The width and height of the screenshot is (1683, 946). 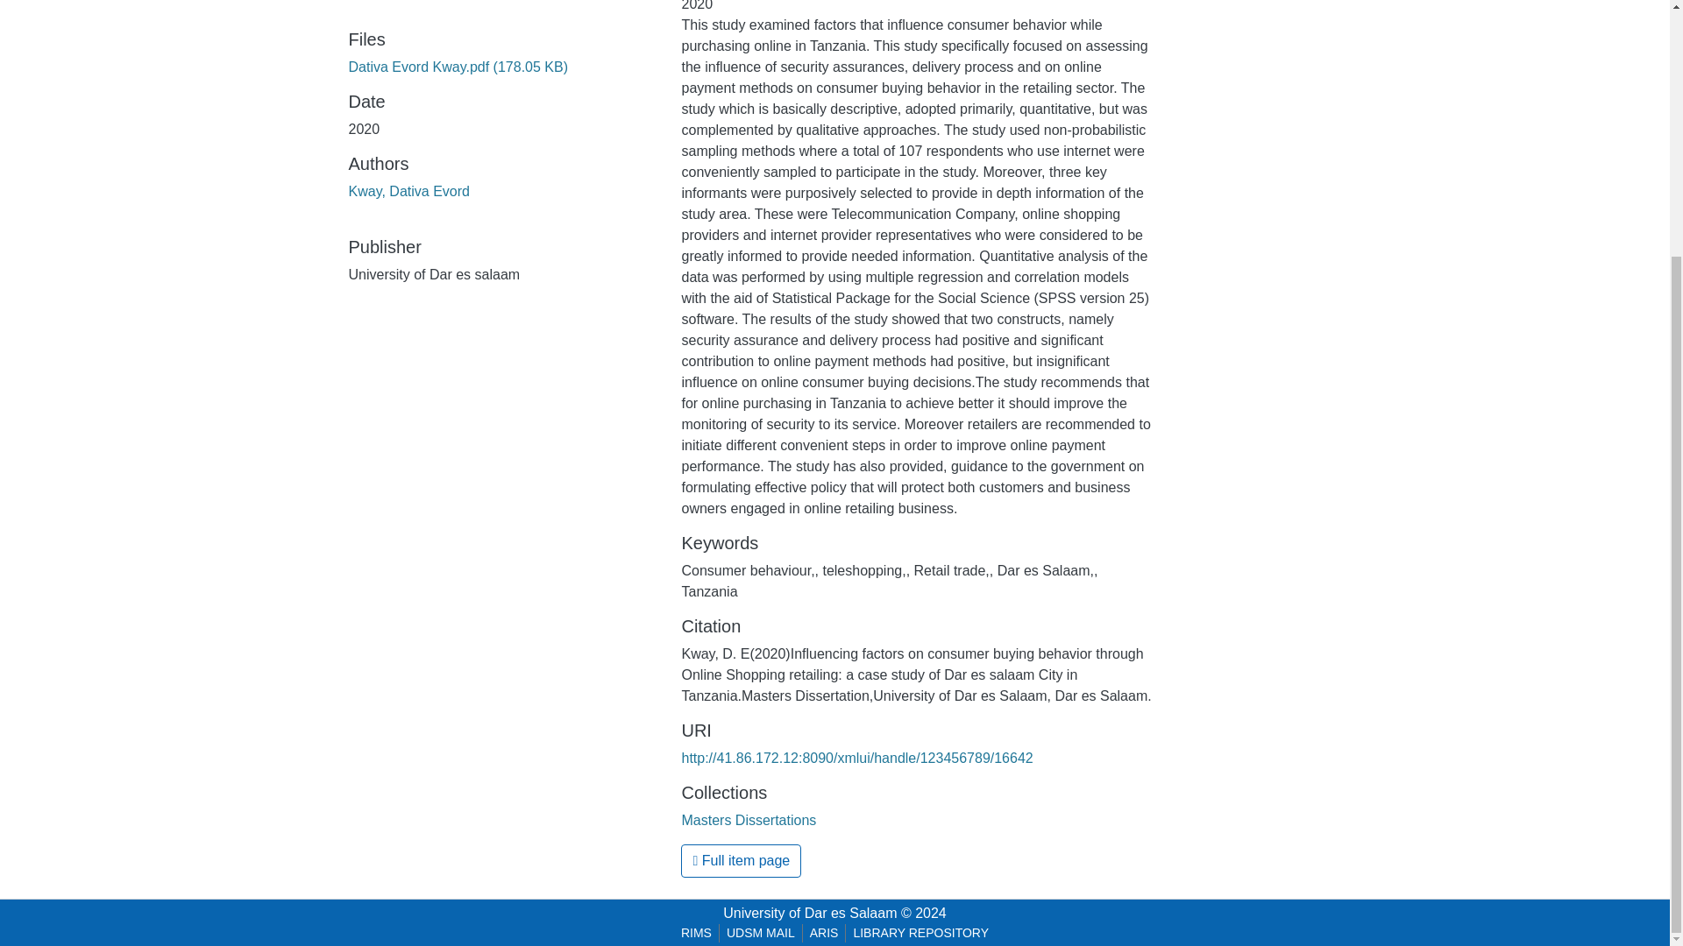 What do you see at coordinates (920, 933) in the screenshot?
I see `LIBRARY REPOSITORY` at bounding box center [920, 933].